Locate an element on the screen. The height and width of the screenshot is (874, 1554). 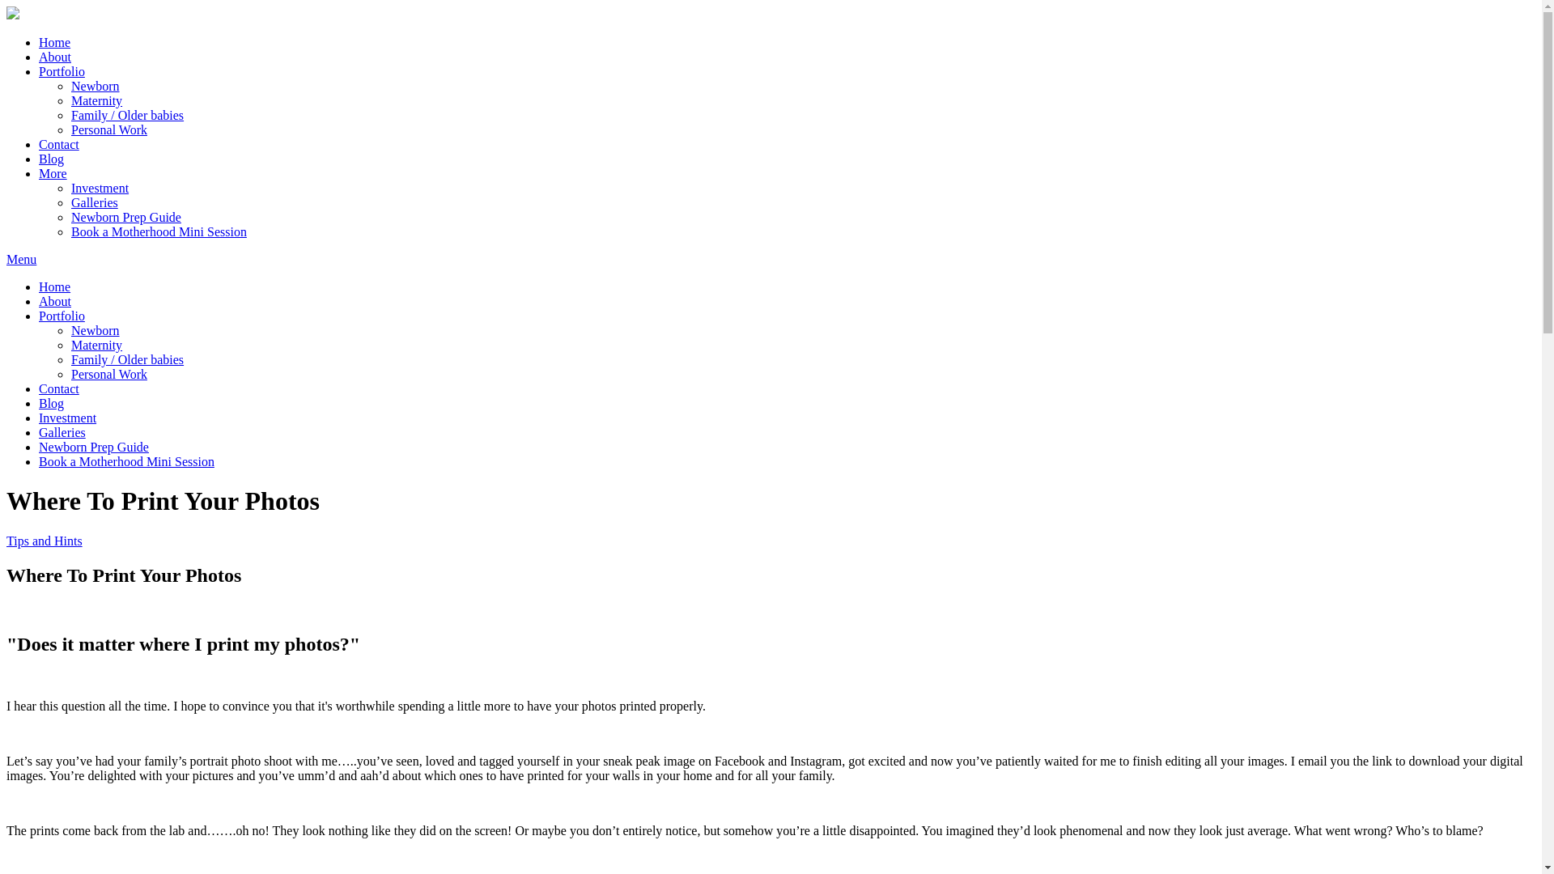
Newborn is located at coordinates (96, 330).